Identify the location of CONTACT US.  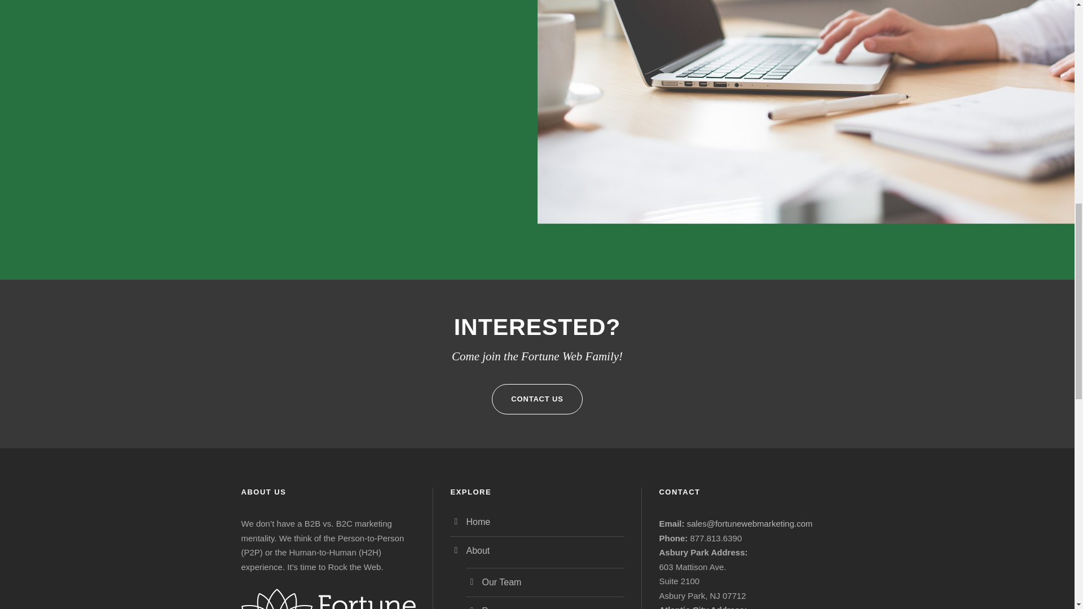
(537, 399).